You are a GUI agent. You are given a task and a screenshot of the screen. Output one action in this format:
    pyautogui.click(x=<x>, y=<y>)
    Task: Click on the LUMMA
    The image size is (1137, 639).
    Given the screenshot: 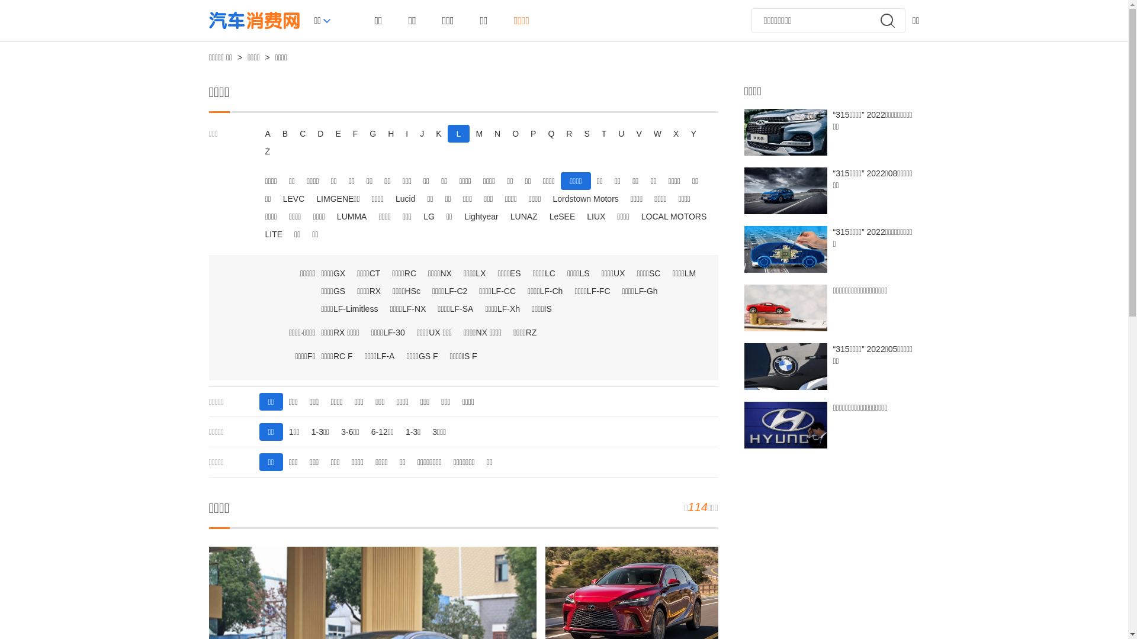 What is the action you would take?
    pyautogui.click(x=352, y=217)
    